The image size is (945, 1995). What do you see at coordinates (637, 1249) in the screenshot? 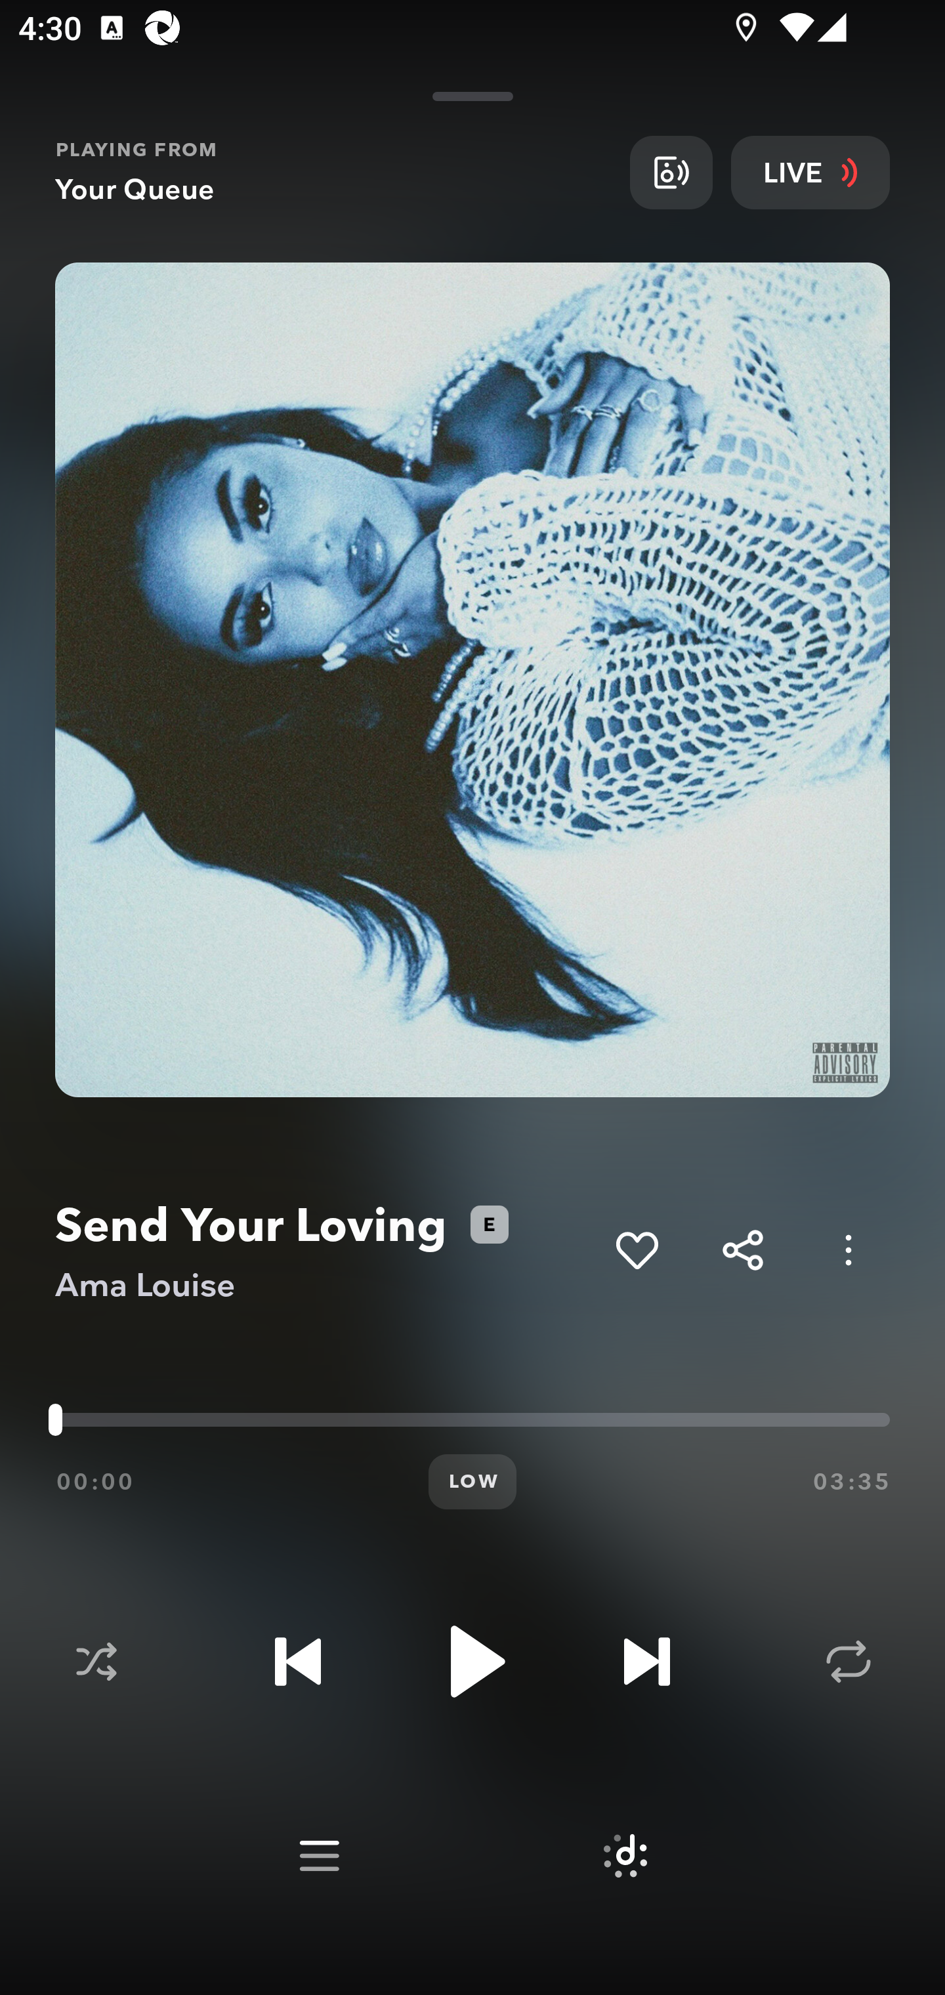
I see `Add to My Collection` at bounding box center [637, 1249].